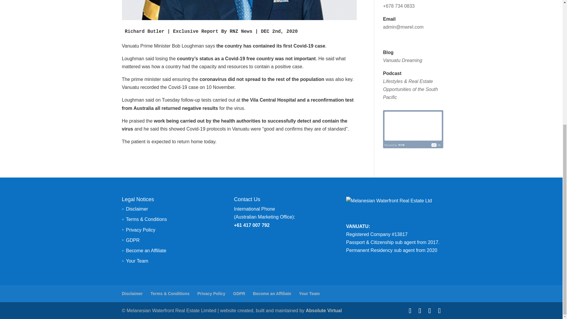 The width and height of the screenshot is (567, 319). Describe the element at coordinates (133, 240) in the screenshot. I see `GDPR` at that location.